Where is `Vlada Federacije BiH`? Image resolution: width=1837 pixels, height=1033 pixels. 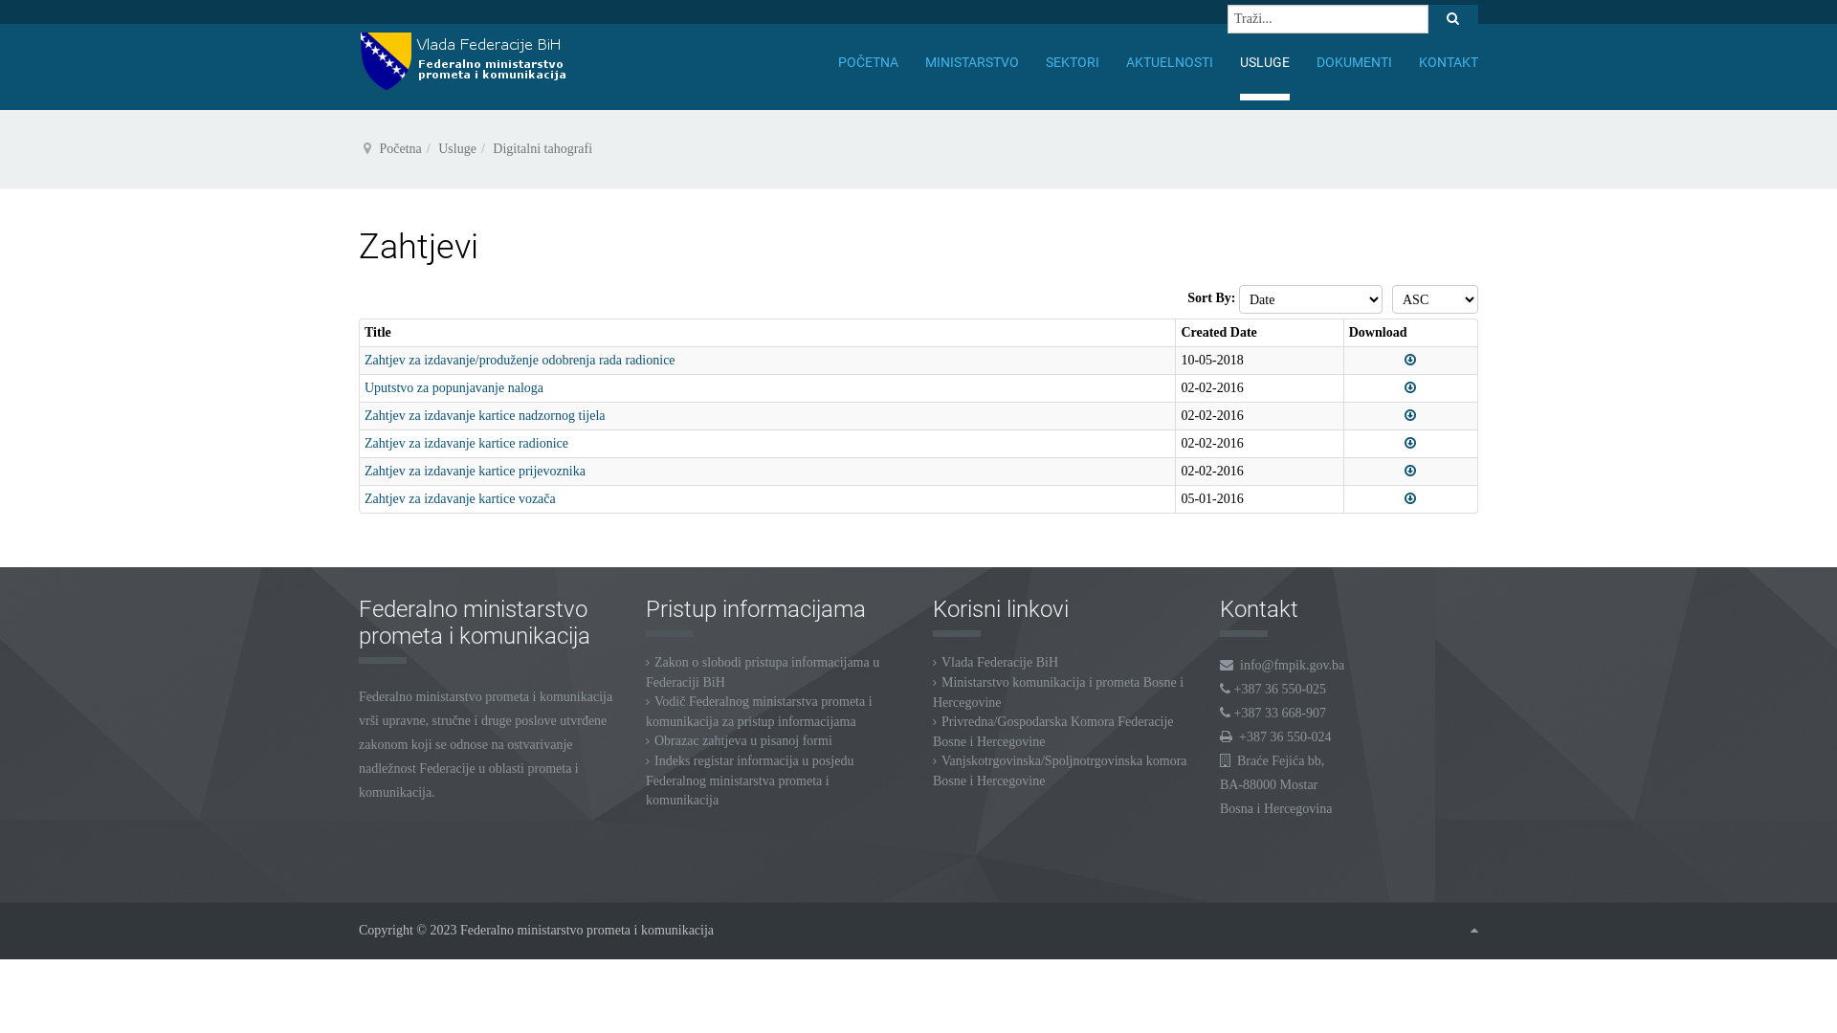
Vlada Federacije BiH is located at coordinates (999, 662).